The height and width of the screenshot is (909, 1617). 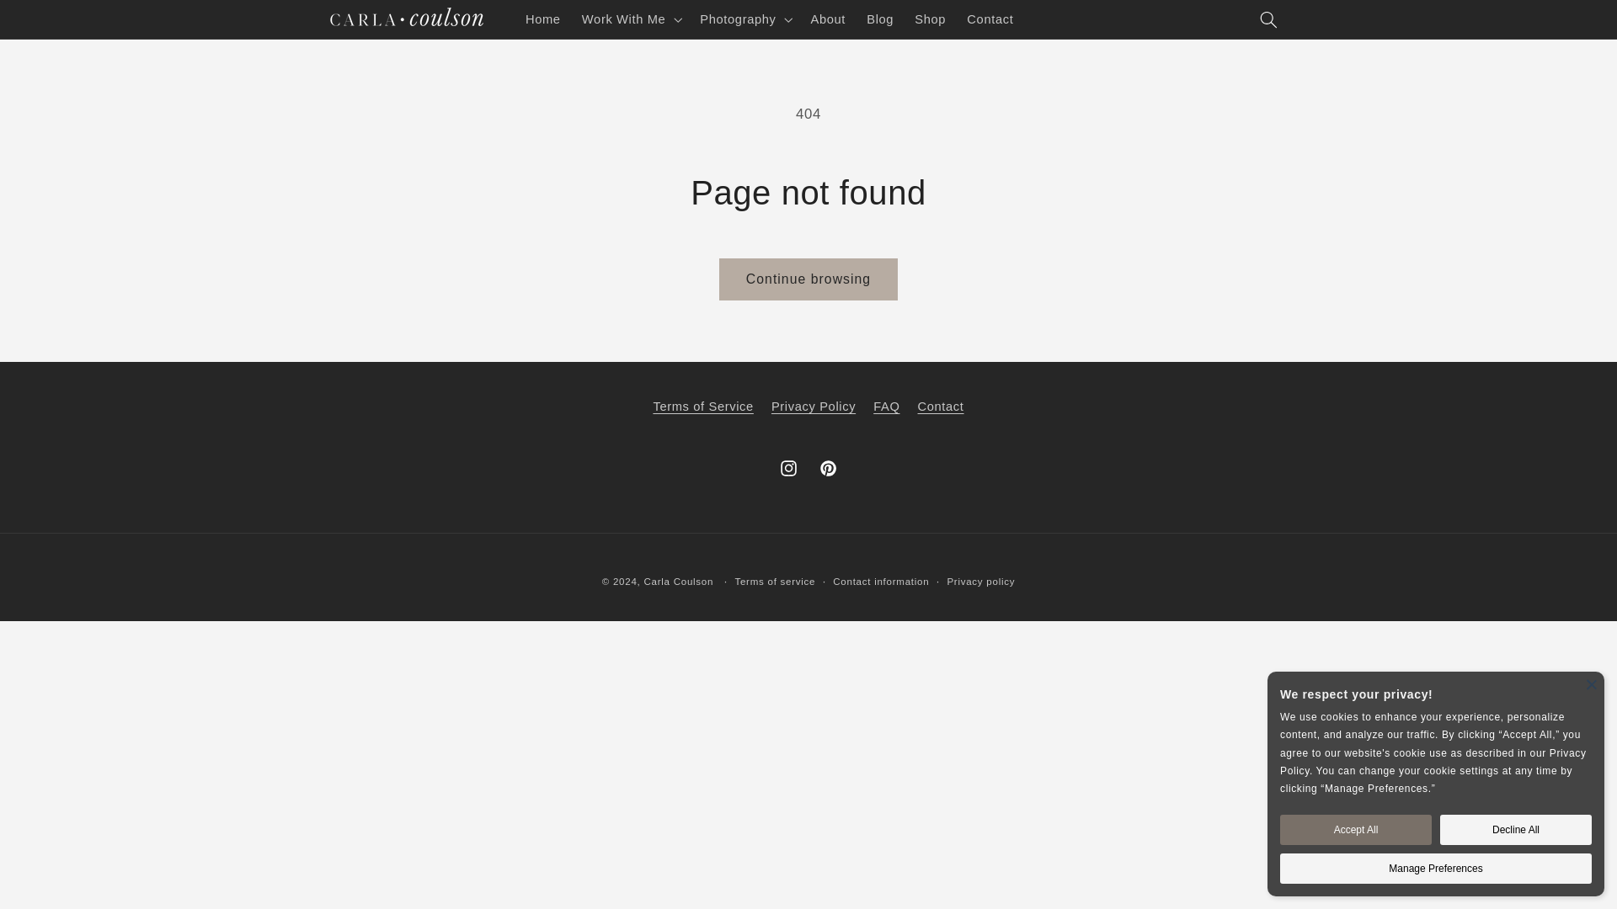 I want to click on Accept All, so click(x=1356, y=830).